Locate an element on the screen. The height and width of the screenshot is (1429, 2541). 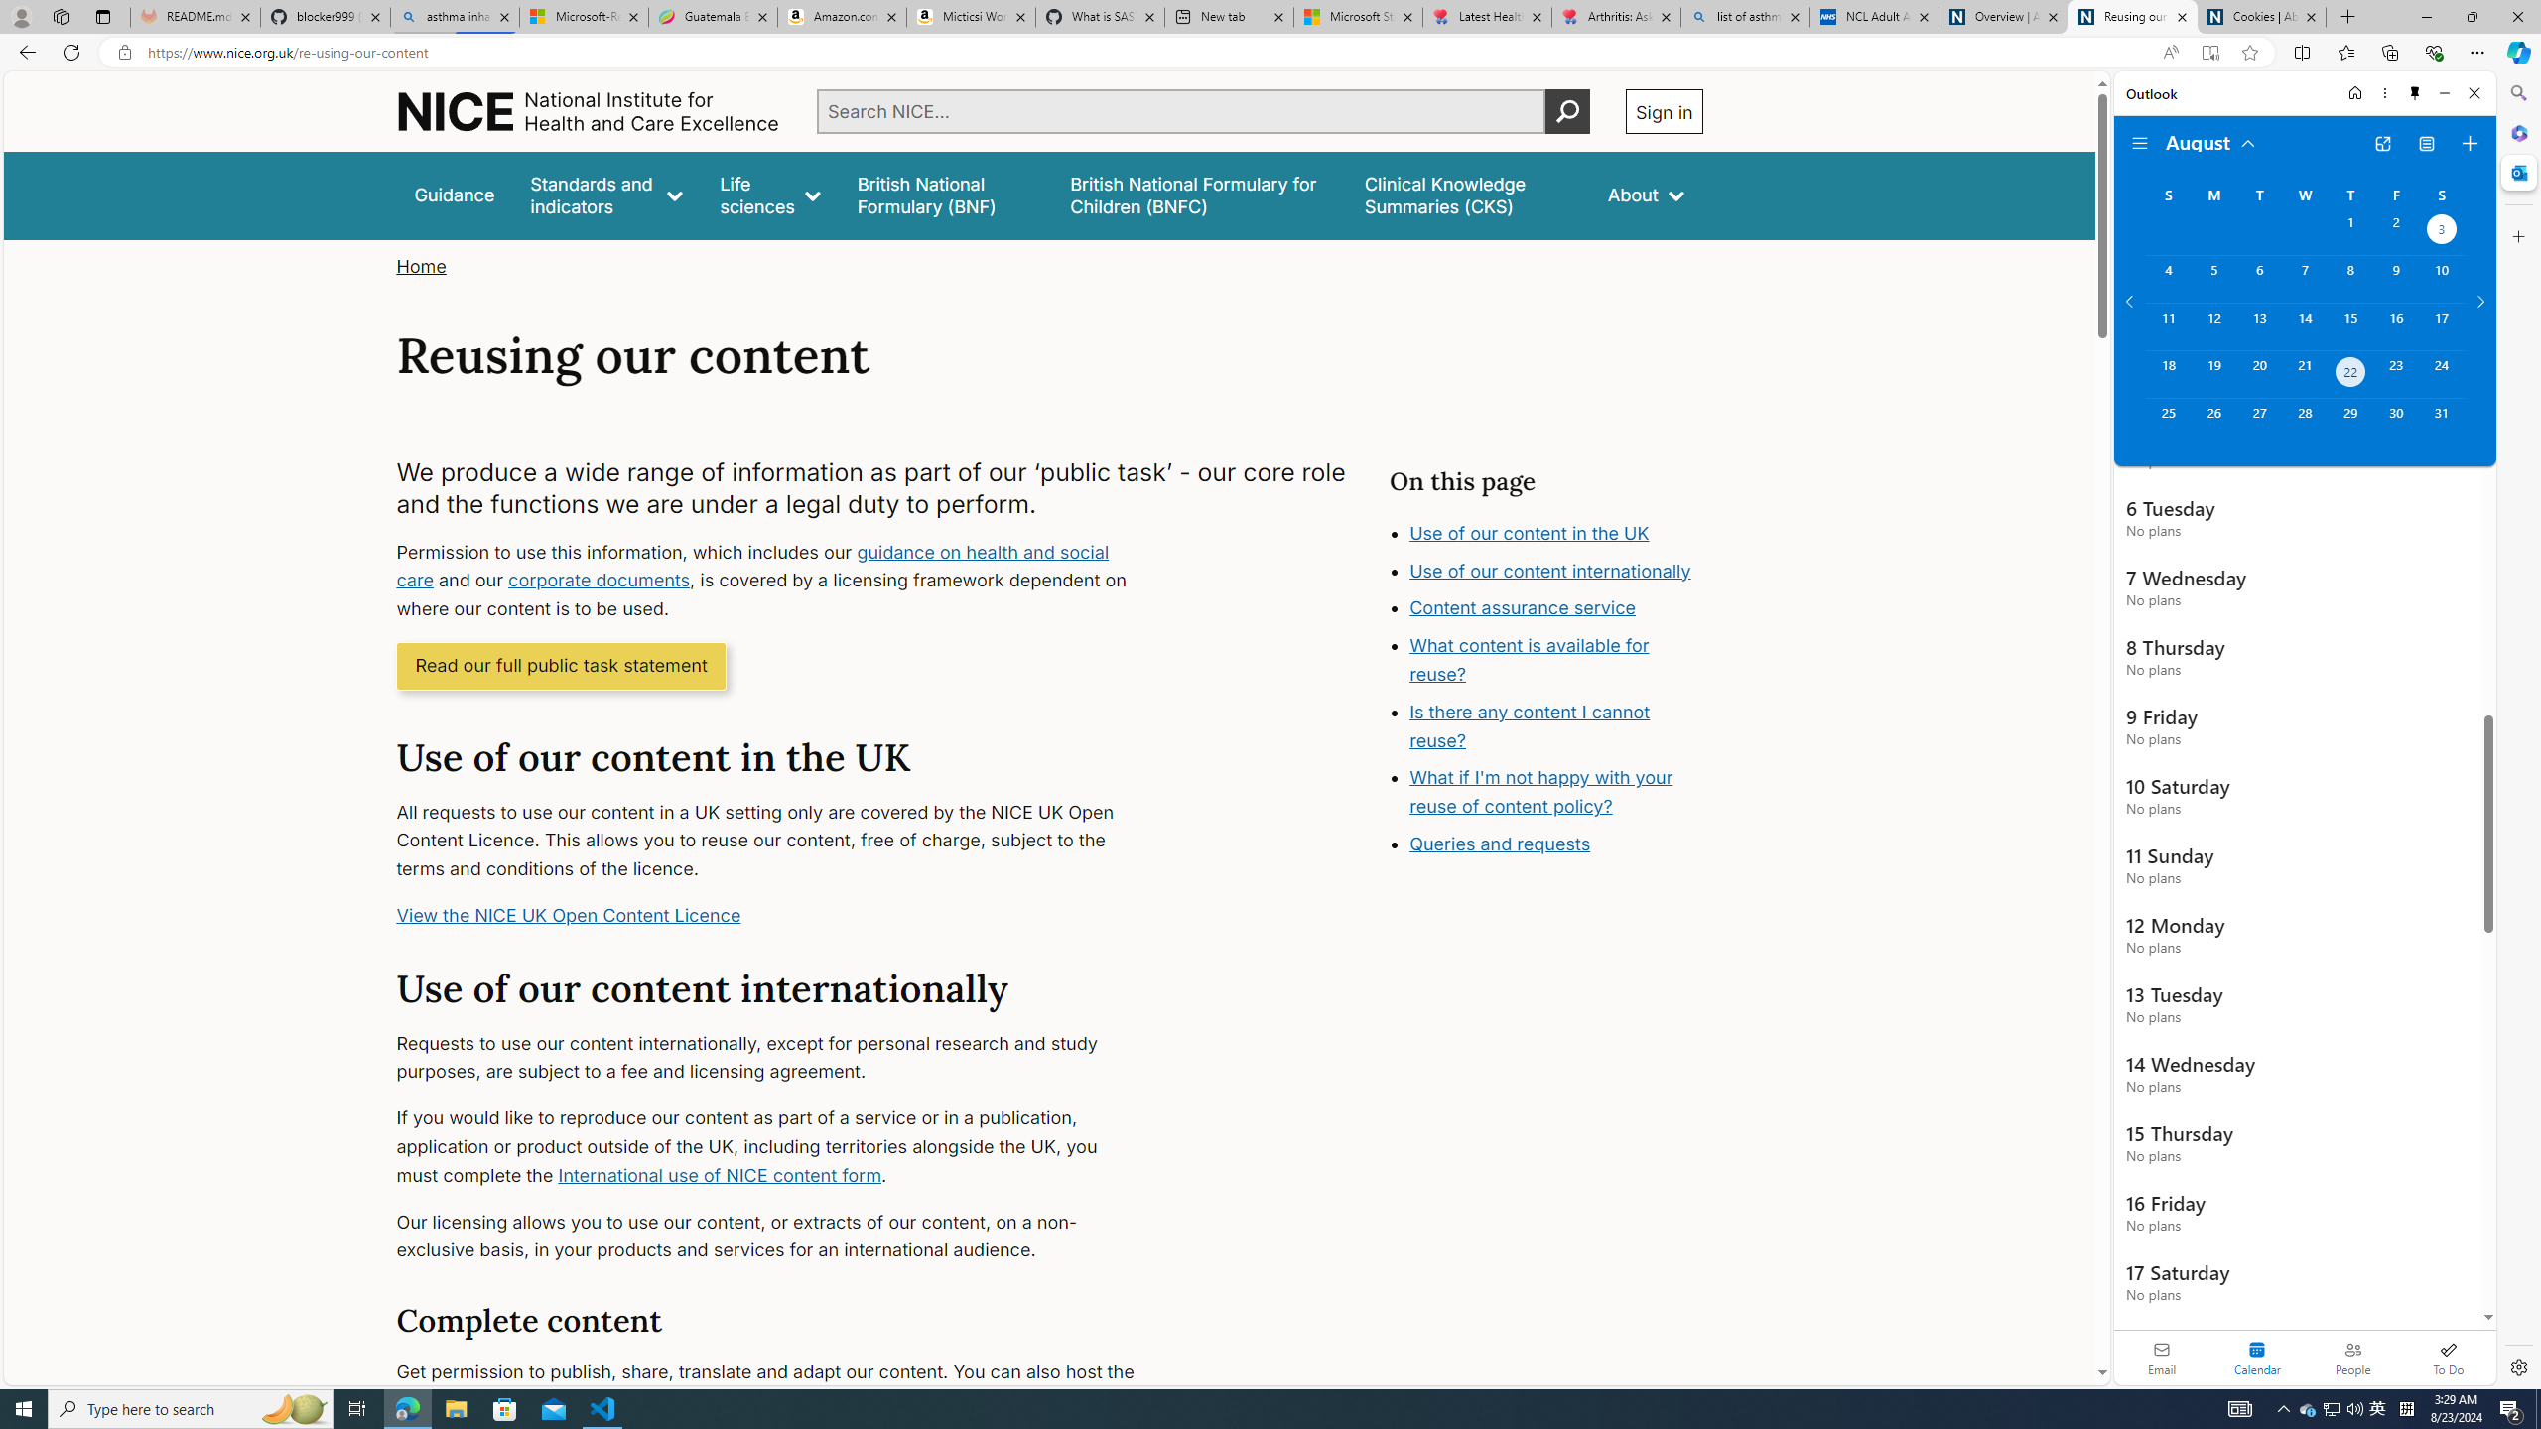
What content is available for reuse? is located at coordinates (1529, 660).